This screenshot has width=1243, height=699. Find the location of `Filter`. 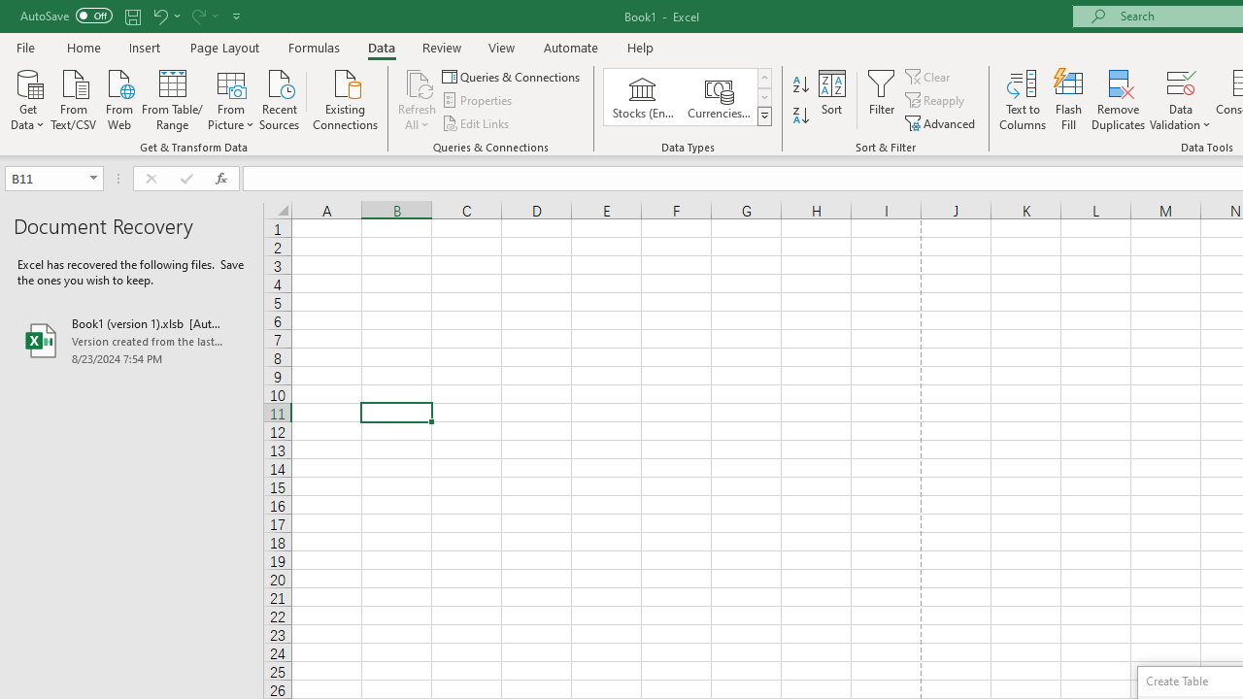

Filter is located at coordinates (882, 99).